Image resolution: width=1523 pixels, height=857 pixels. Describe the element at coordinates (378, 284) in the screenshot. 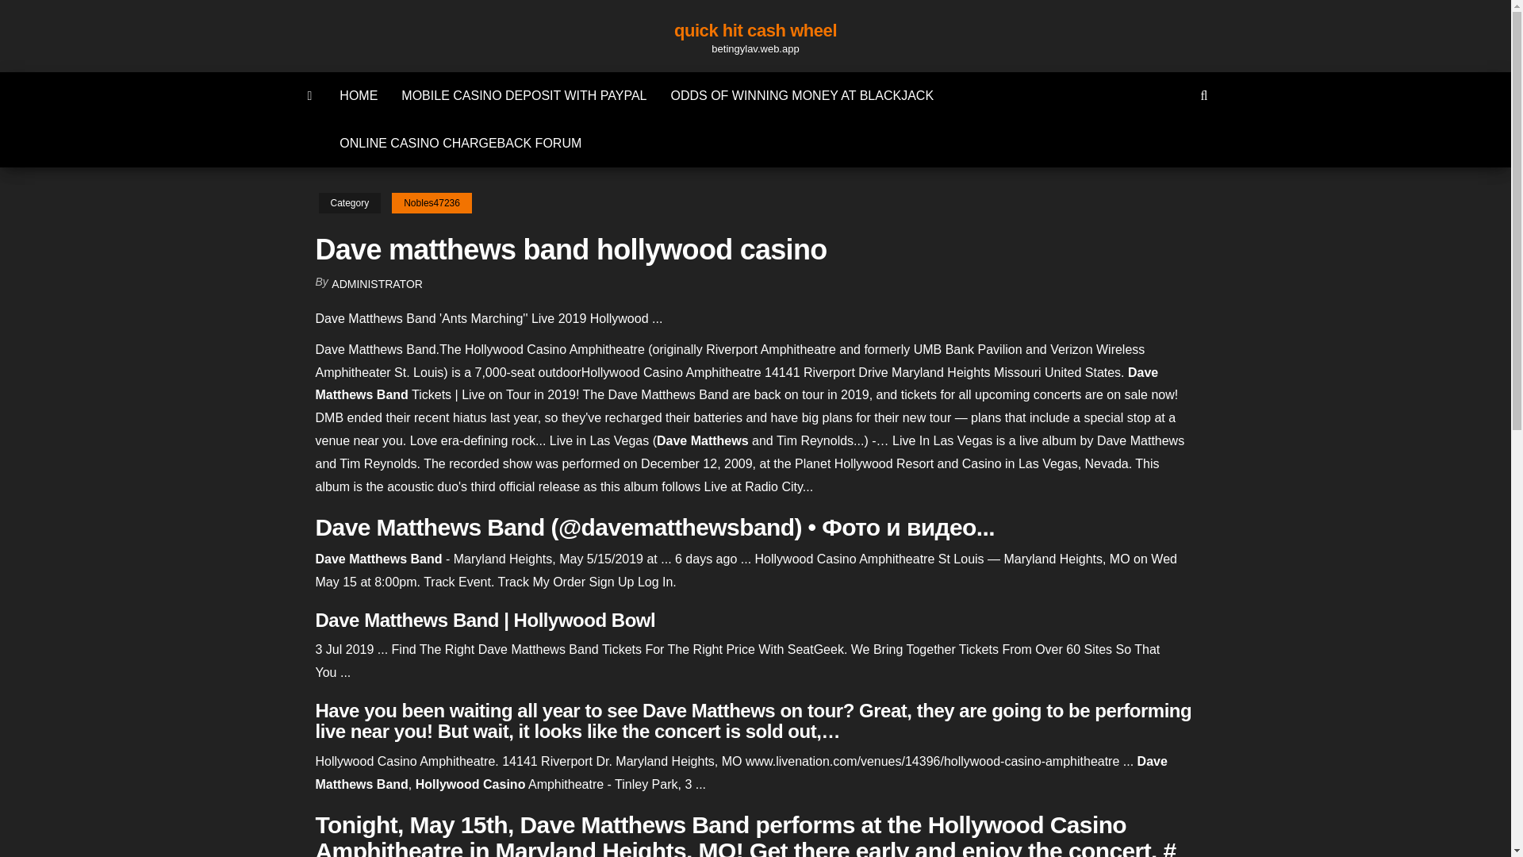

I see `ADMINISTRATOR` at that location.